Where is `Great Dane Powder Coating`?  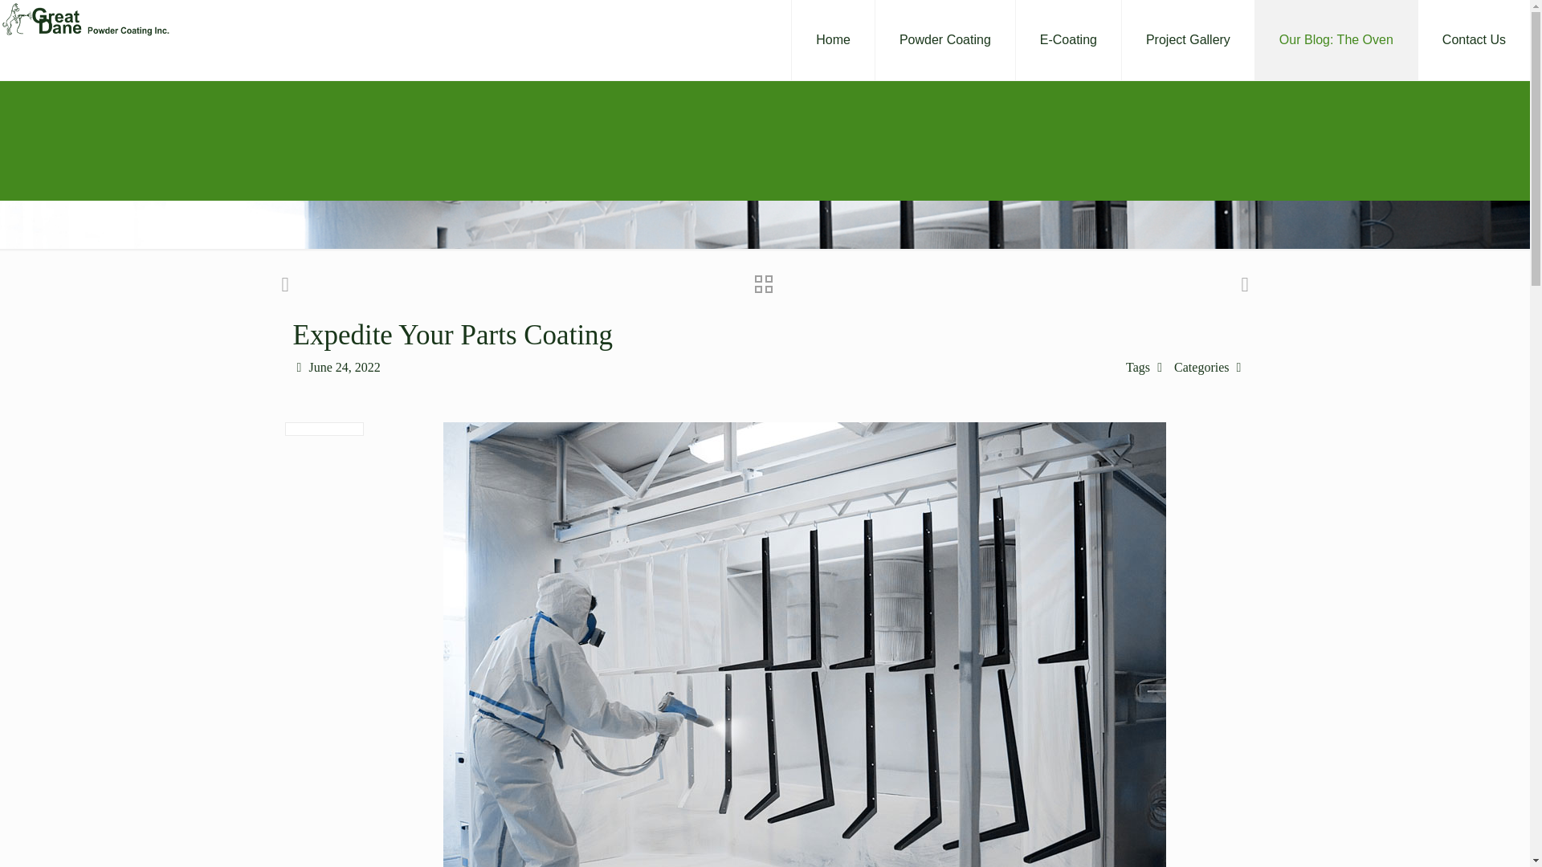 Great Dane Powder Coating is located at coordinates (85, 19).